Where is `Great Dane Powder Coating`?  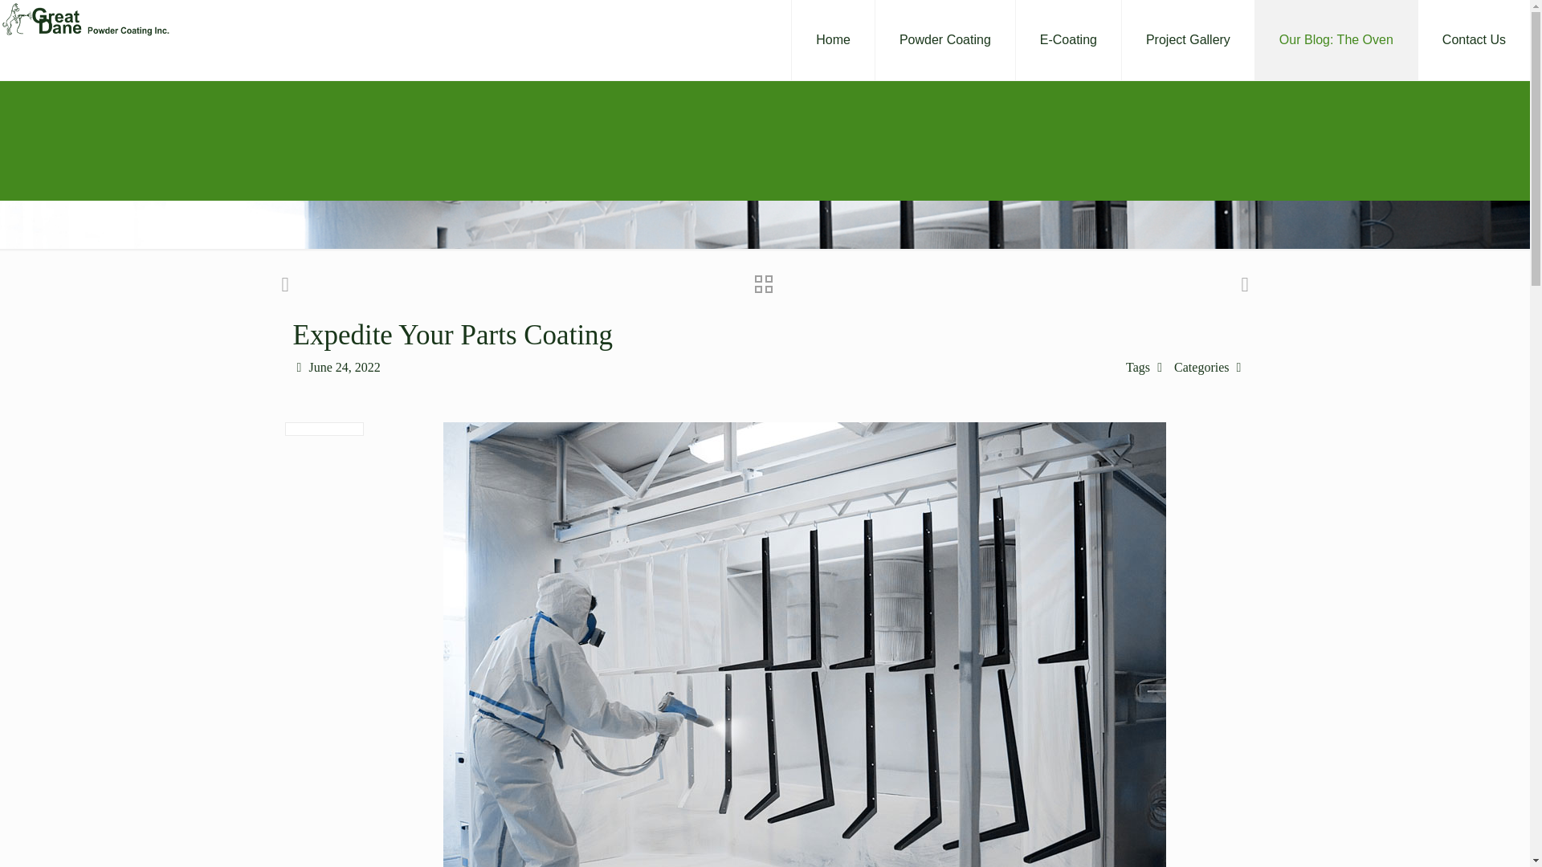 Great Dane Powder Coating is located at coordinates (85, 19).